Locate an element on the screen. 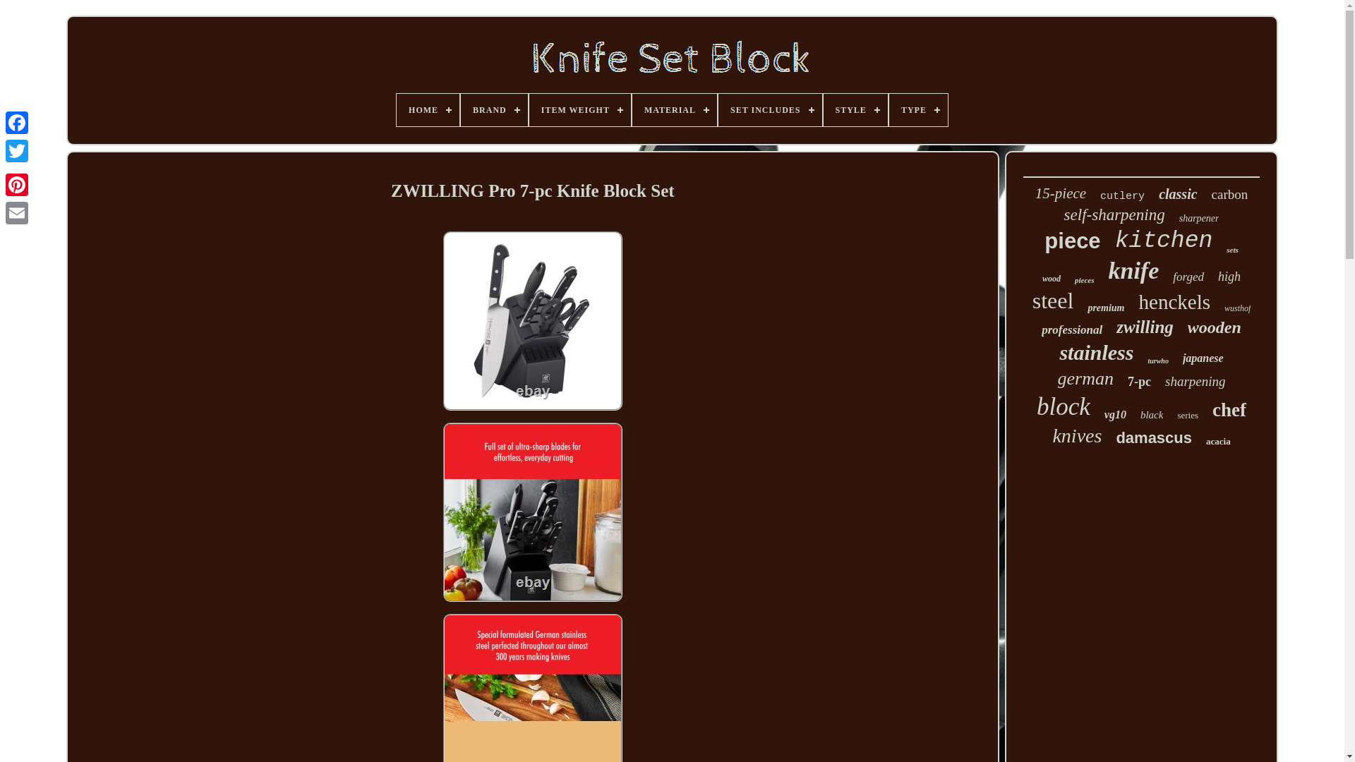 This screenshot has height=762, width=1355. ZWILLING Pro 7-pc Knife Block Set is located at coordinates (532, 688).